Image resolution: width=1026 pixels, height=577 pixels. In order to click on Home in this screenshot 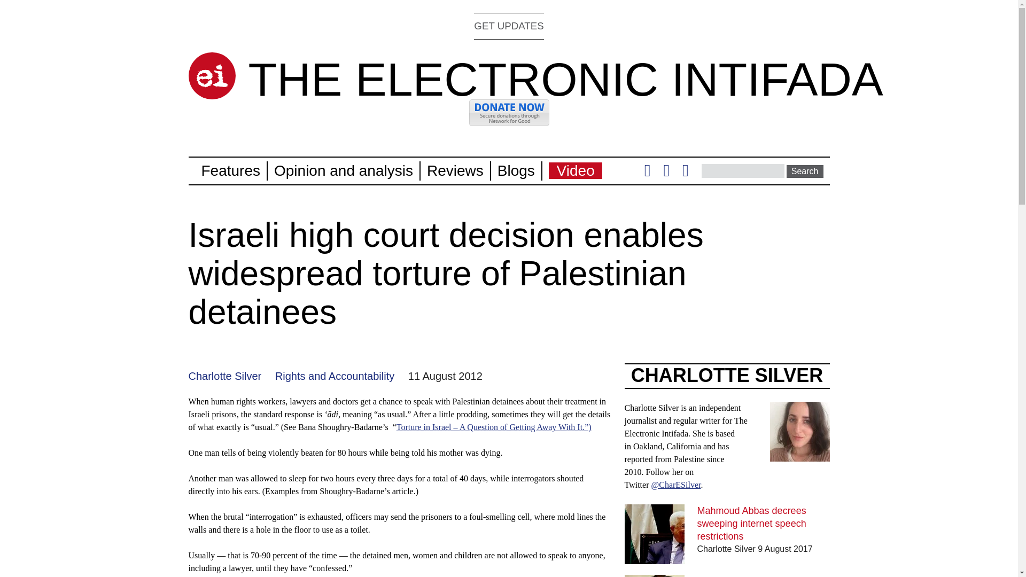, I will do `click(565, 79)`.